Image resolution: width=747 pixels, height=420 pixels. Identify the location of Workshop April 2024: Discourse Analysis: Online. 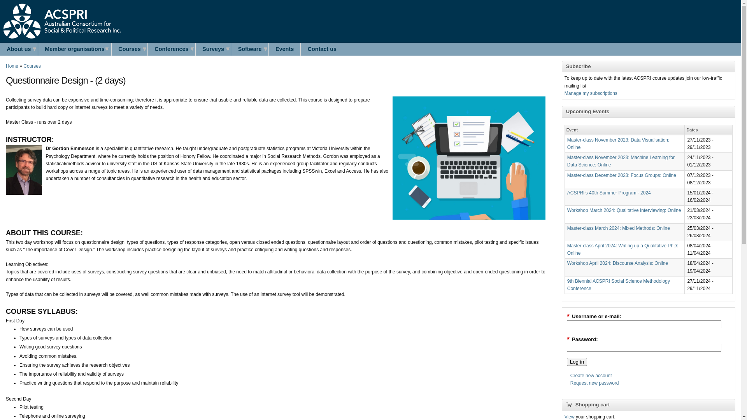
(618, 263).